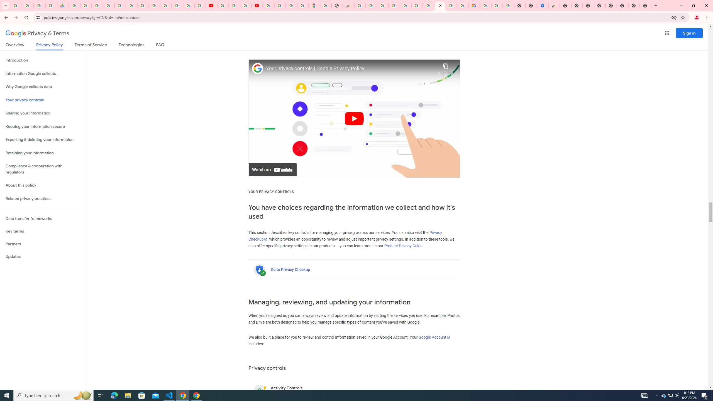  Describe the element at coordinates (143, 6) in the screenshot. I see `Android TV Policies and Guidelines - Transparency Center` at that location.